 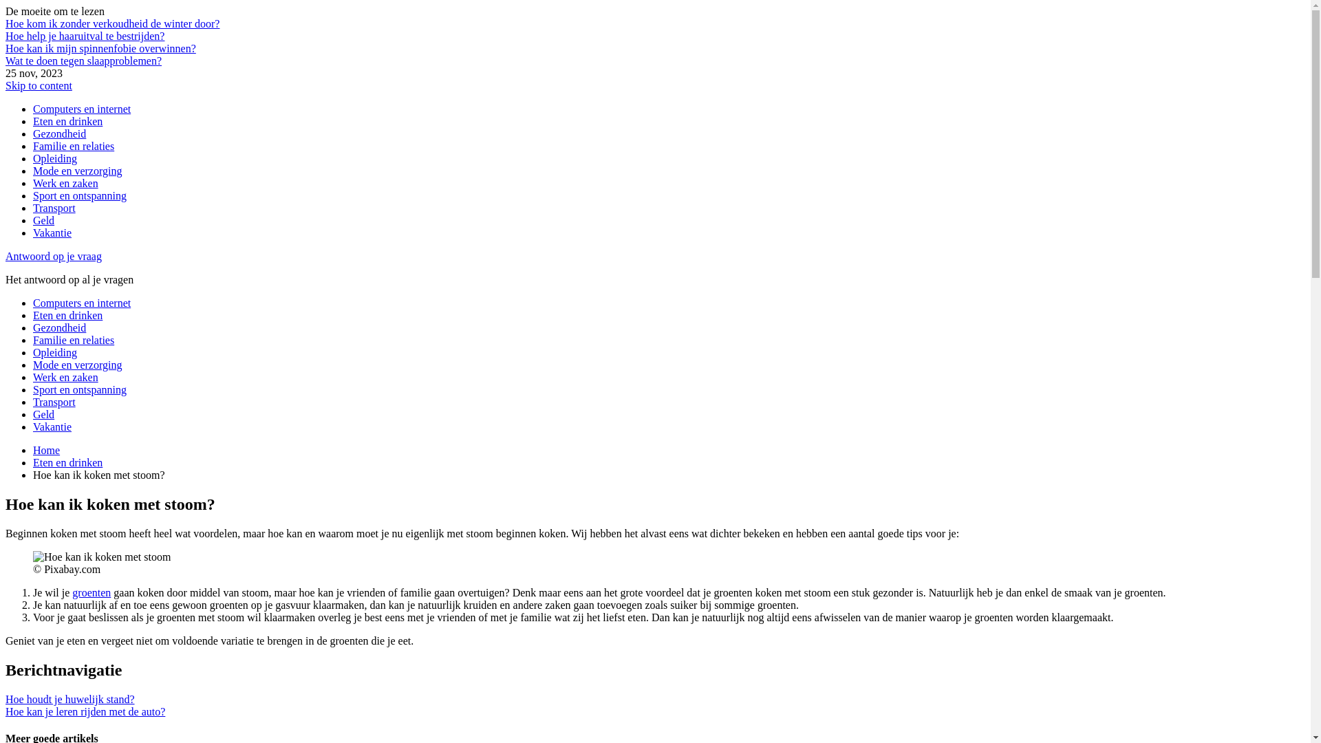 What do you see at coordinates (55, 158) in the screenshot?
I see `Opleiding` at bounding box center [55, 158].